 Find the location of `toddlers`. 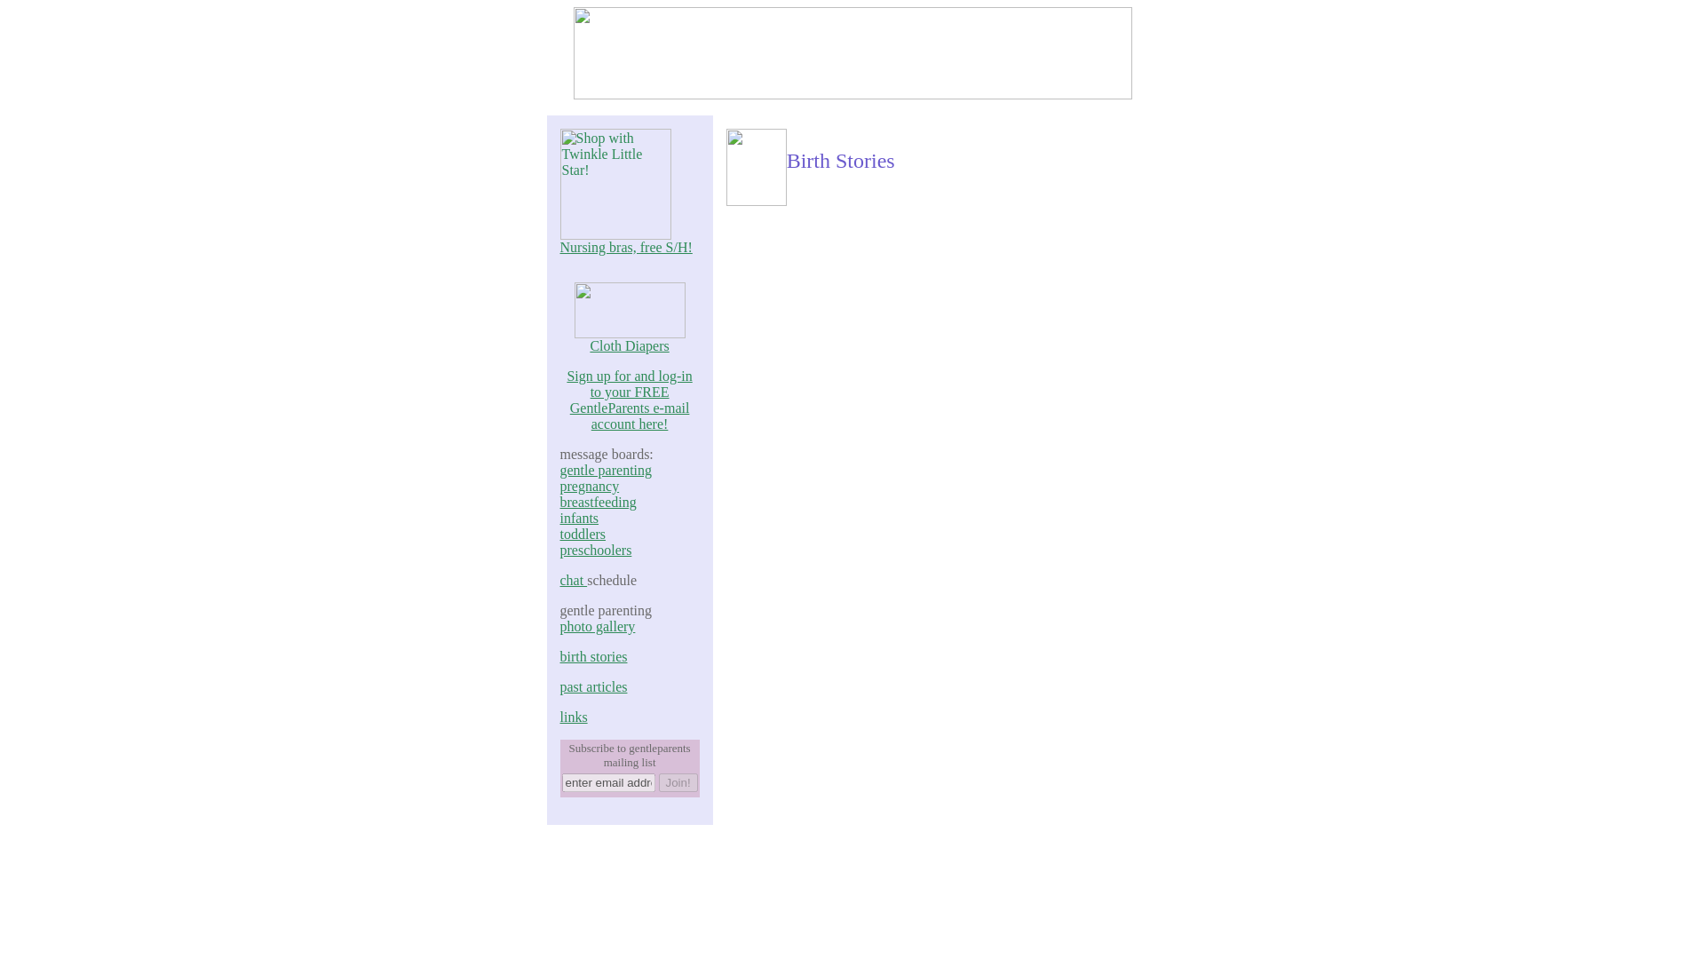

toddlers is located at coordinates (582, 534).